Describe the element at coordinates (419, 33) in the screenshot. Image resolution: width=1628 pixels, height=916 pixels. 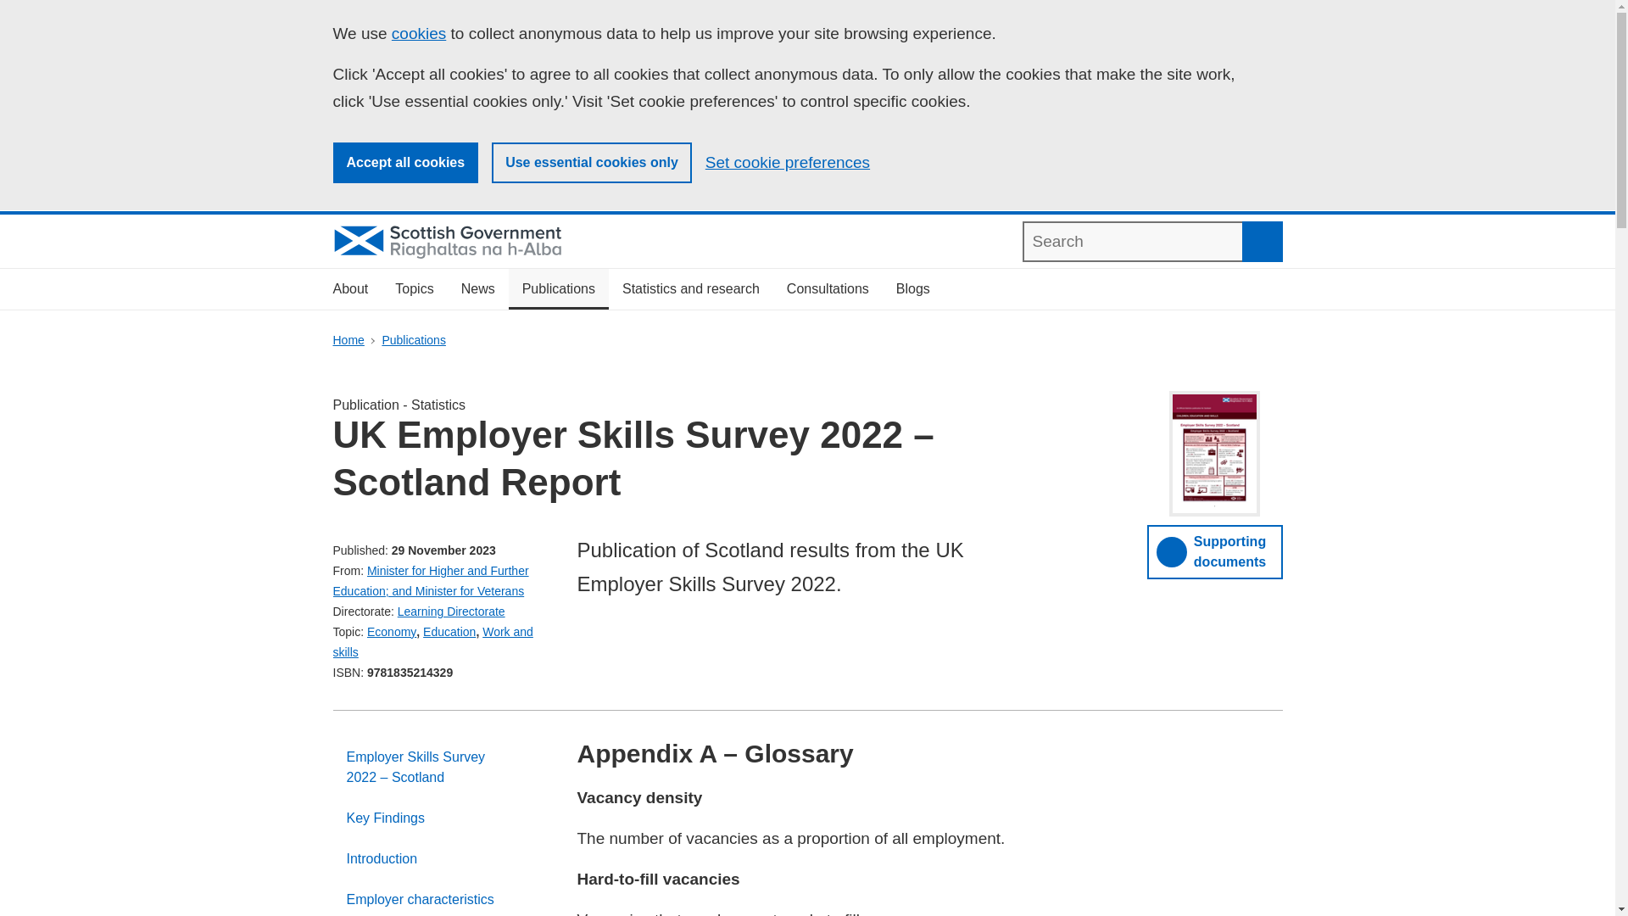
I see `cookies` at that location.